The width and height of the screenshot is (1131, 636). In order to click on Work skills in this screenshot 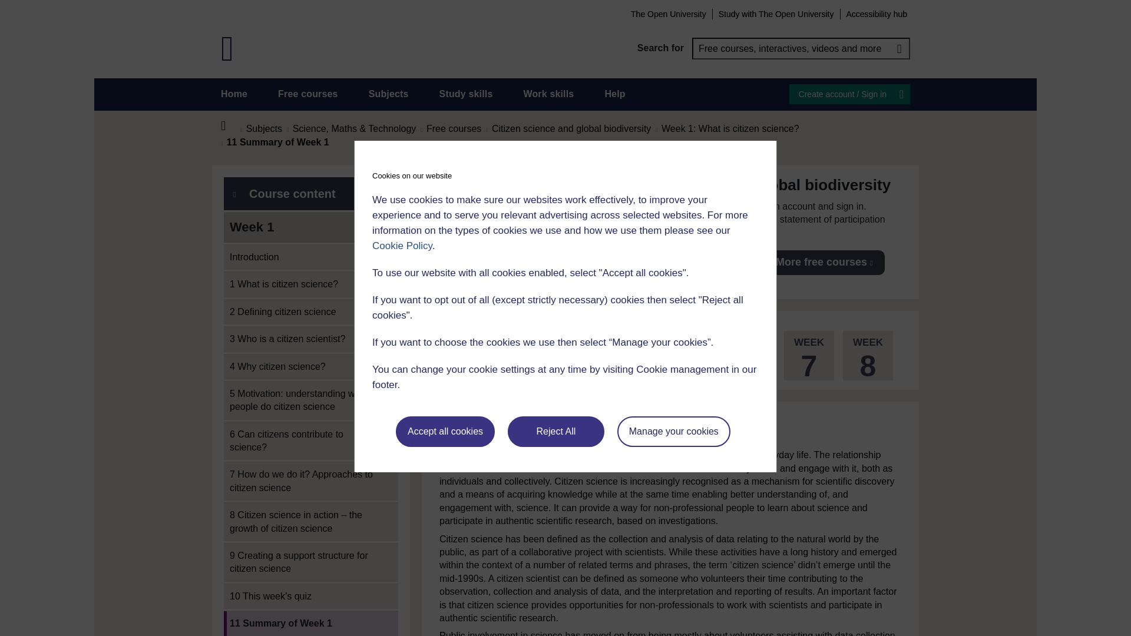, I will do `click(548, 94)`.